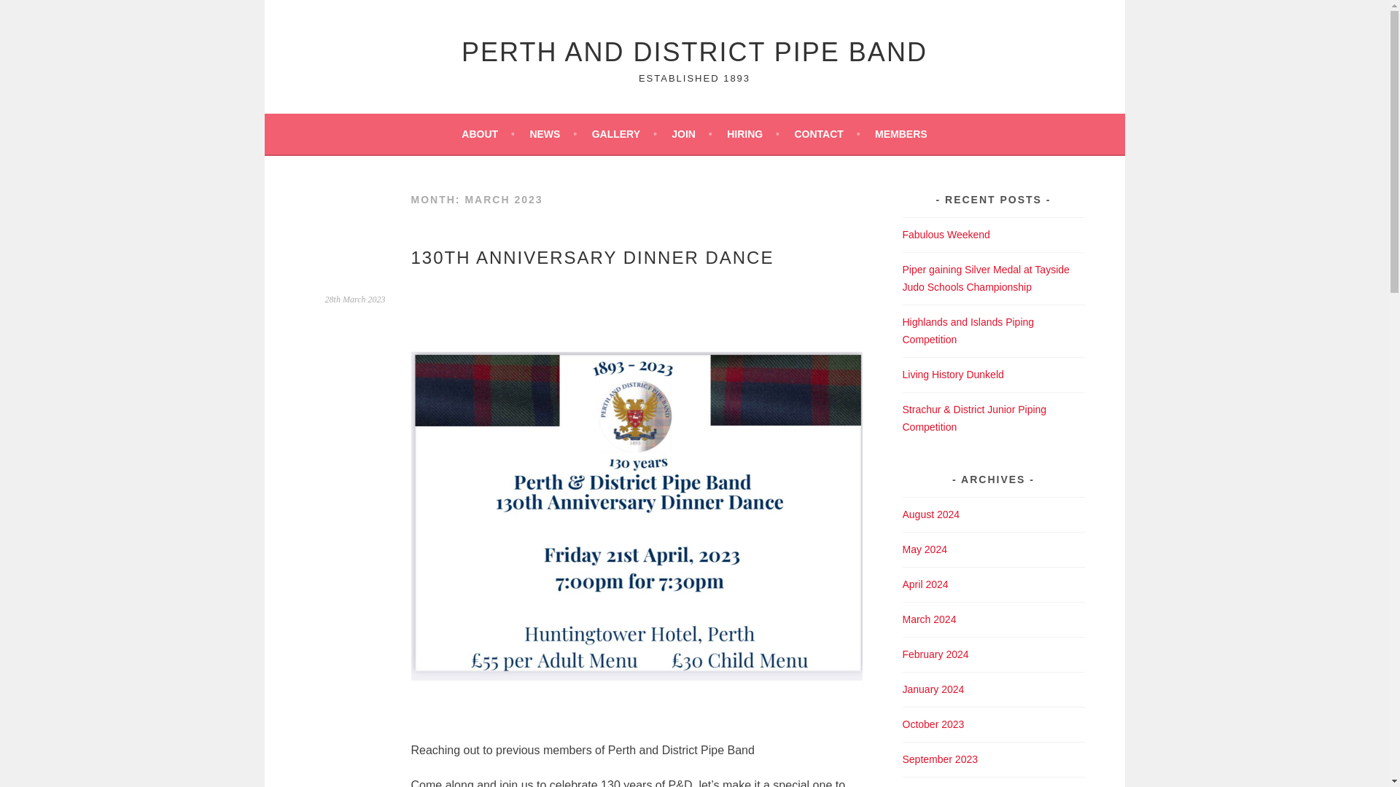 This screenshot has height=787, width=1400. I want to click on April 2024, so click(926, 584).